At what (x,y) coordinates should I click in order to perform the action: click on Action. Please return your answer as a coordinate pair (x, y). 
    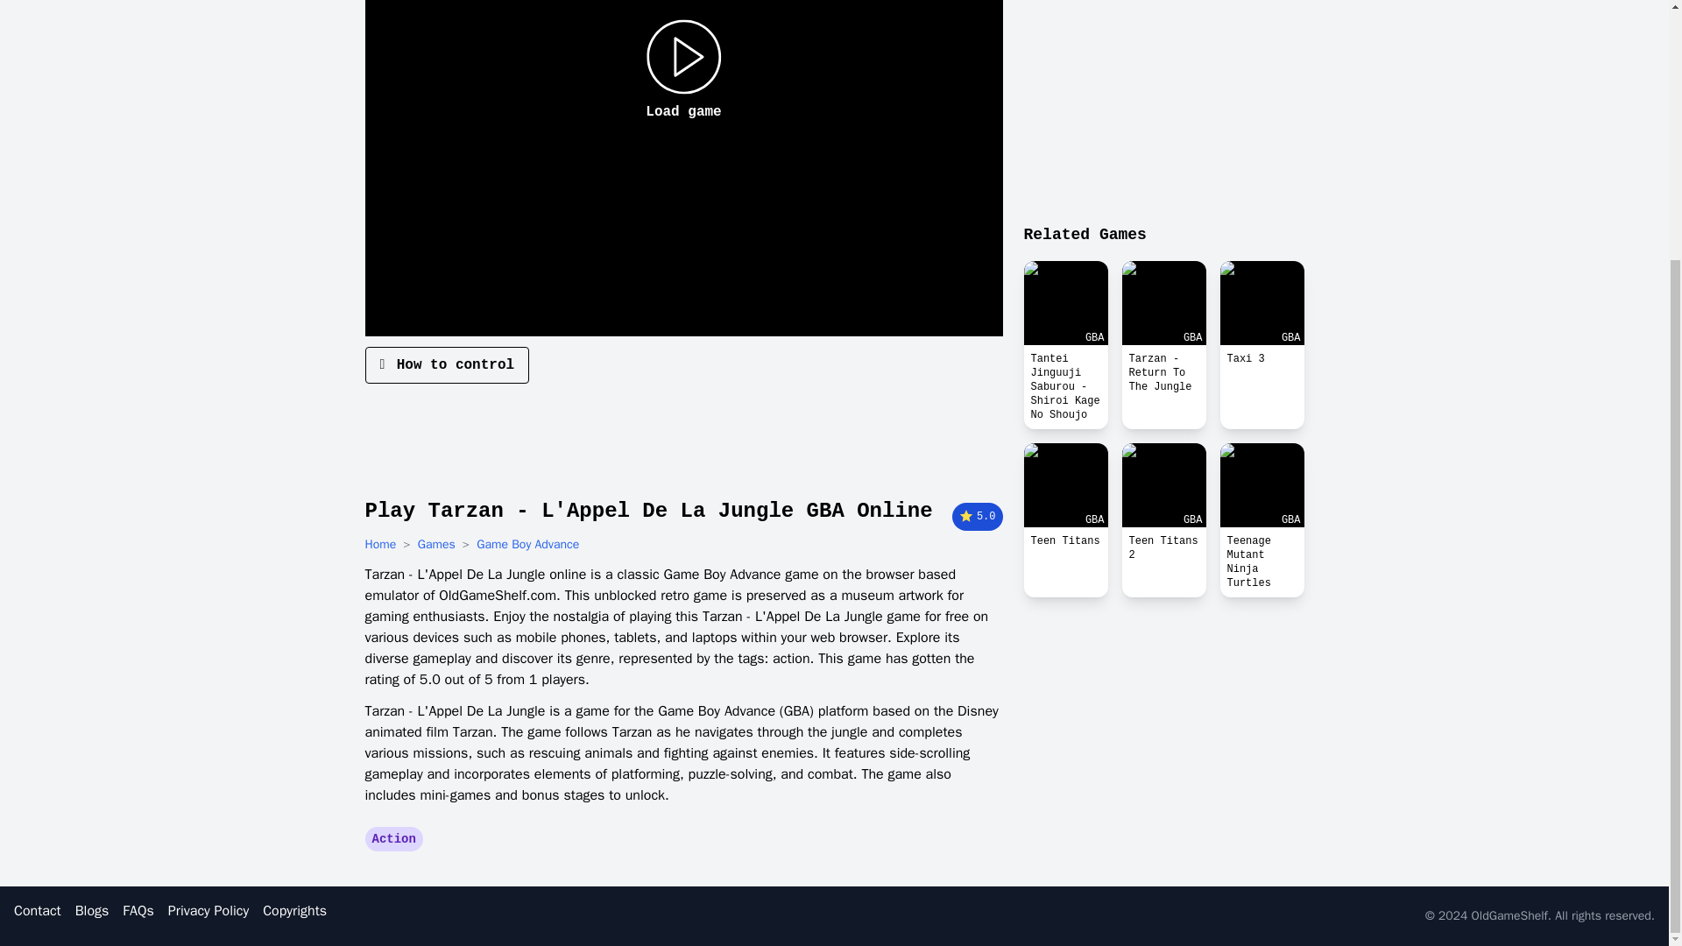
    Looking at the image, I should click on (392, 839).